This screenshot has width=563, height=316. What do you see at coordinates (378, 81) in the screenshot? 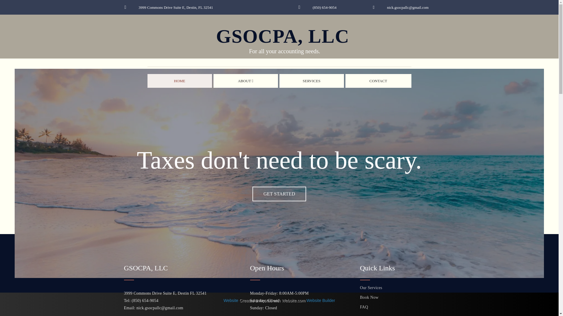
I see `FAQ` at bounding box center [378, 81].